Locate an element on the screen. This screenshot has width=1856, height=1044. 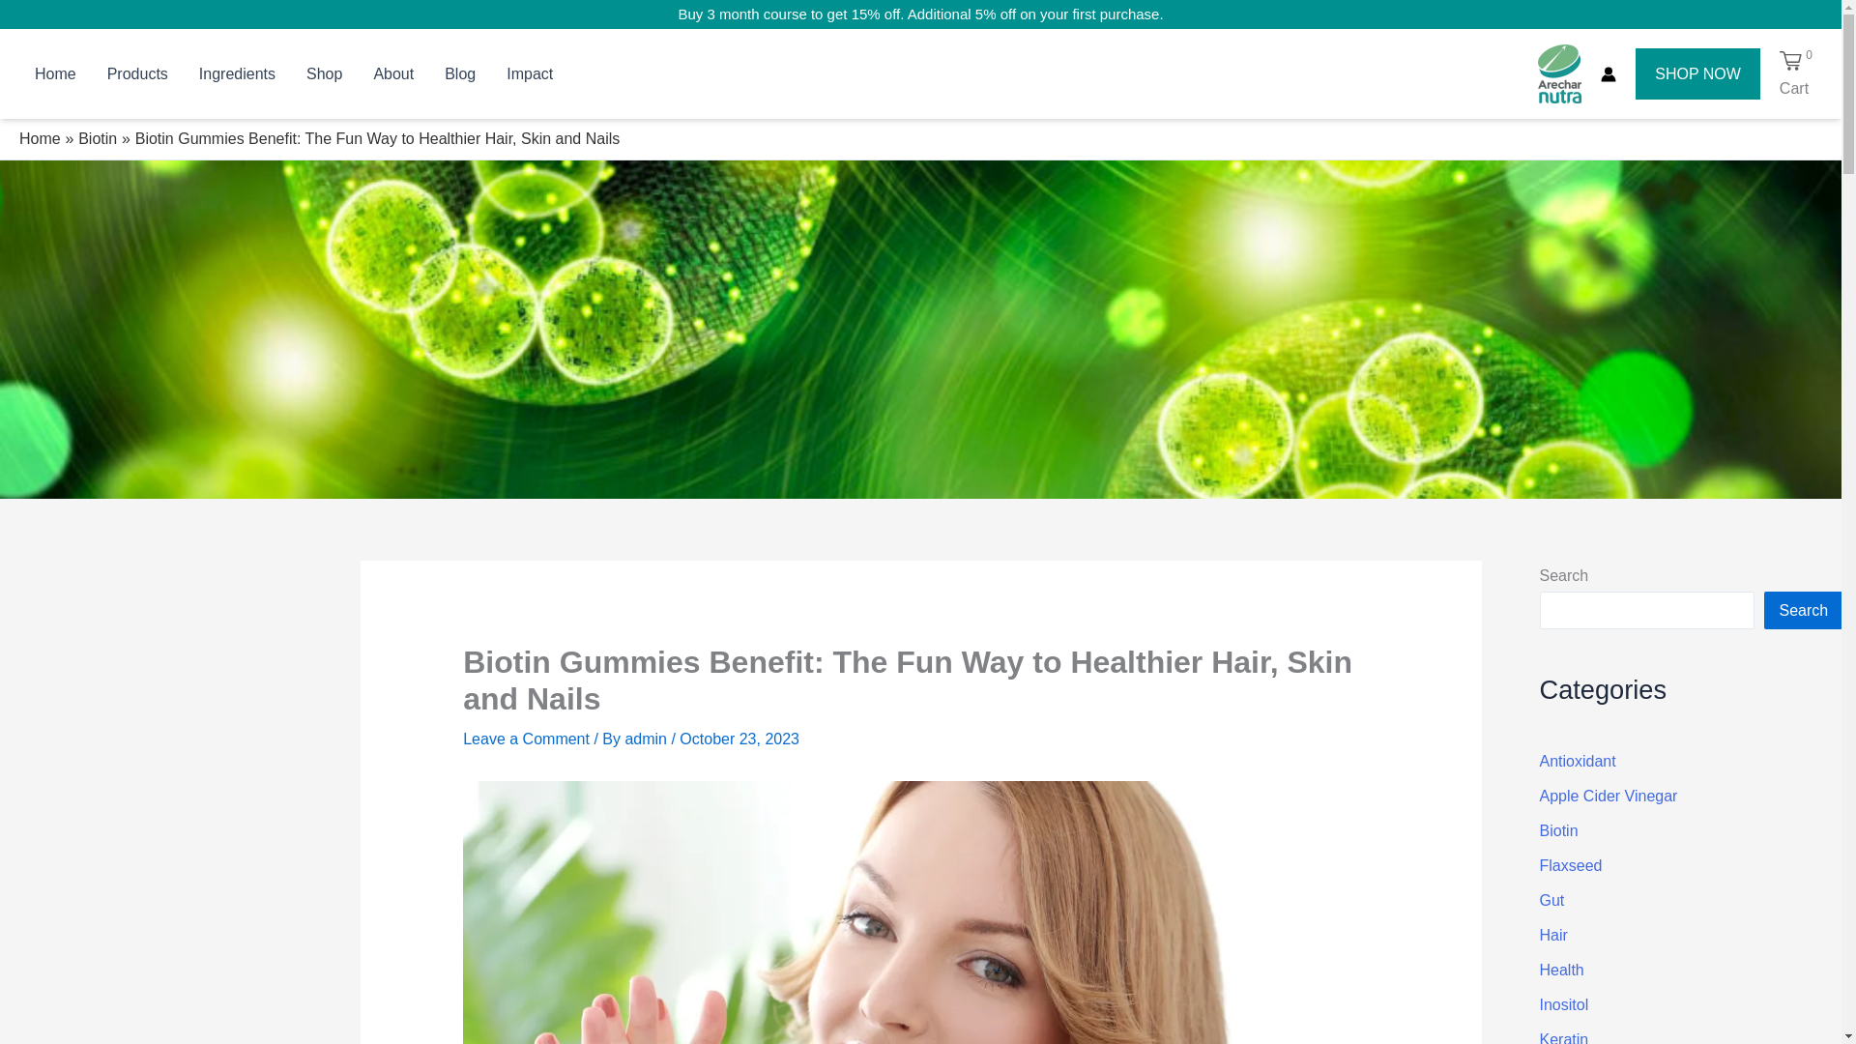
Biotin is located at coordinates (97, 139).